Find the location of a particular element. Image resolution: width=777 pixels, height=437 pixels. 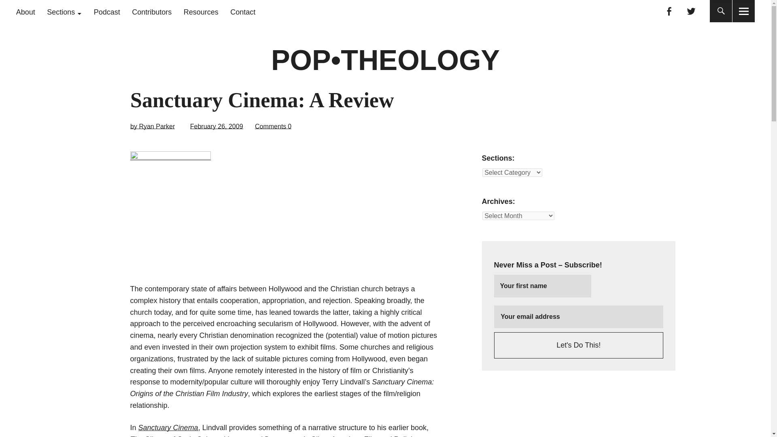

Search is located at coordinates (369, 10).